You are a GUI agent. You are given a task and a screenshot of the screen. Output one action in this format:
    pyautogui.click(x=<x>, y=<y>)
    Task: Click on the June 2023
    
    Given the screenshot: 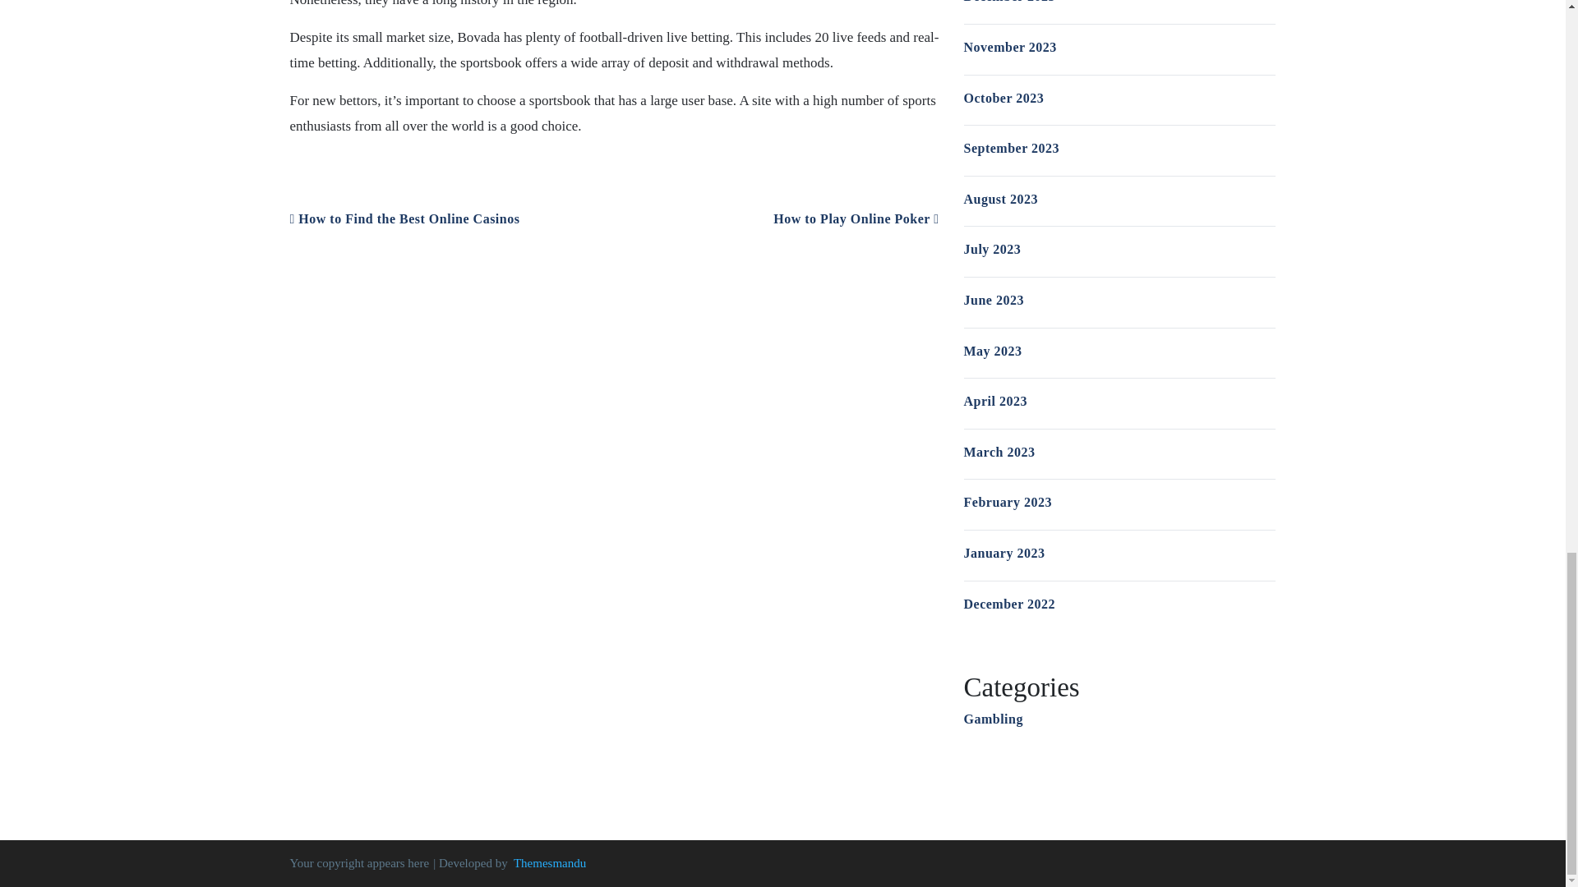 What is the action you would take?
    pyautogui.click(x=993, y=300)
    